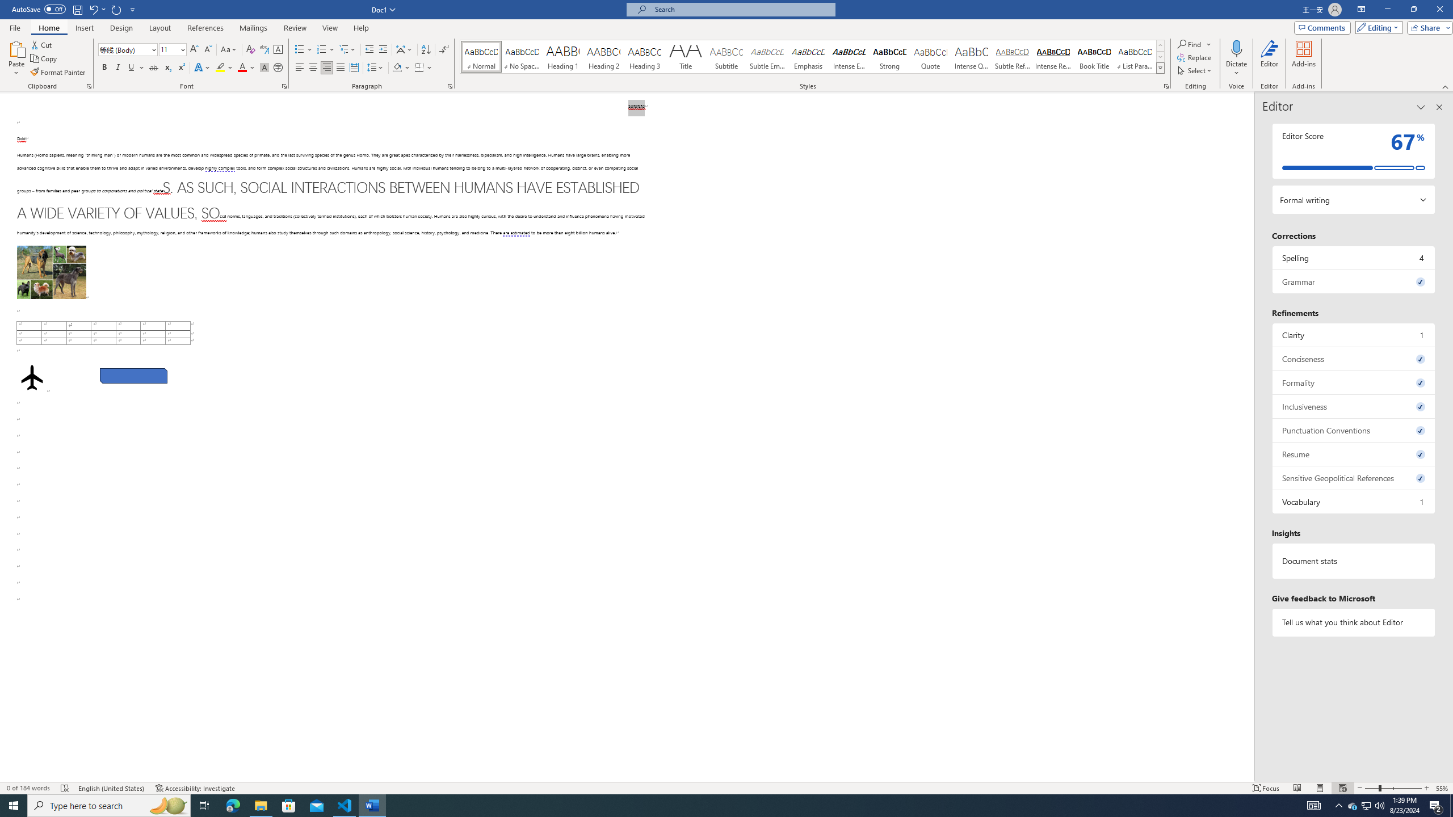 Image resolution: width=1453 pixels, height=817 pixels. What do you see at coordinates (242, 68) in the screenshot?
I see `Font Color Red` at bounding box center [242, 68].